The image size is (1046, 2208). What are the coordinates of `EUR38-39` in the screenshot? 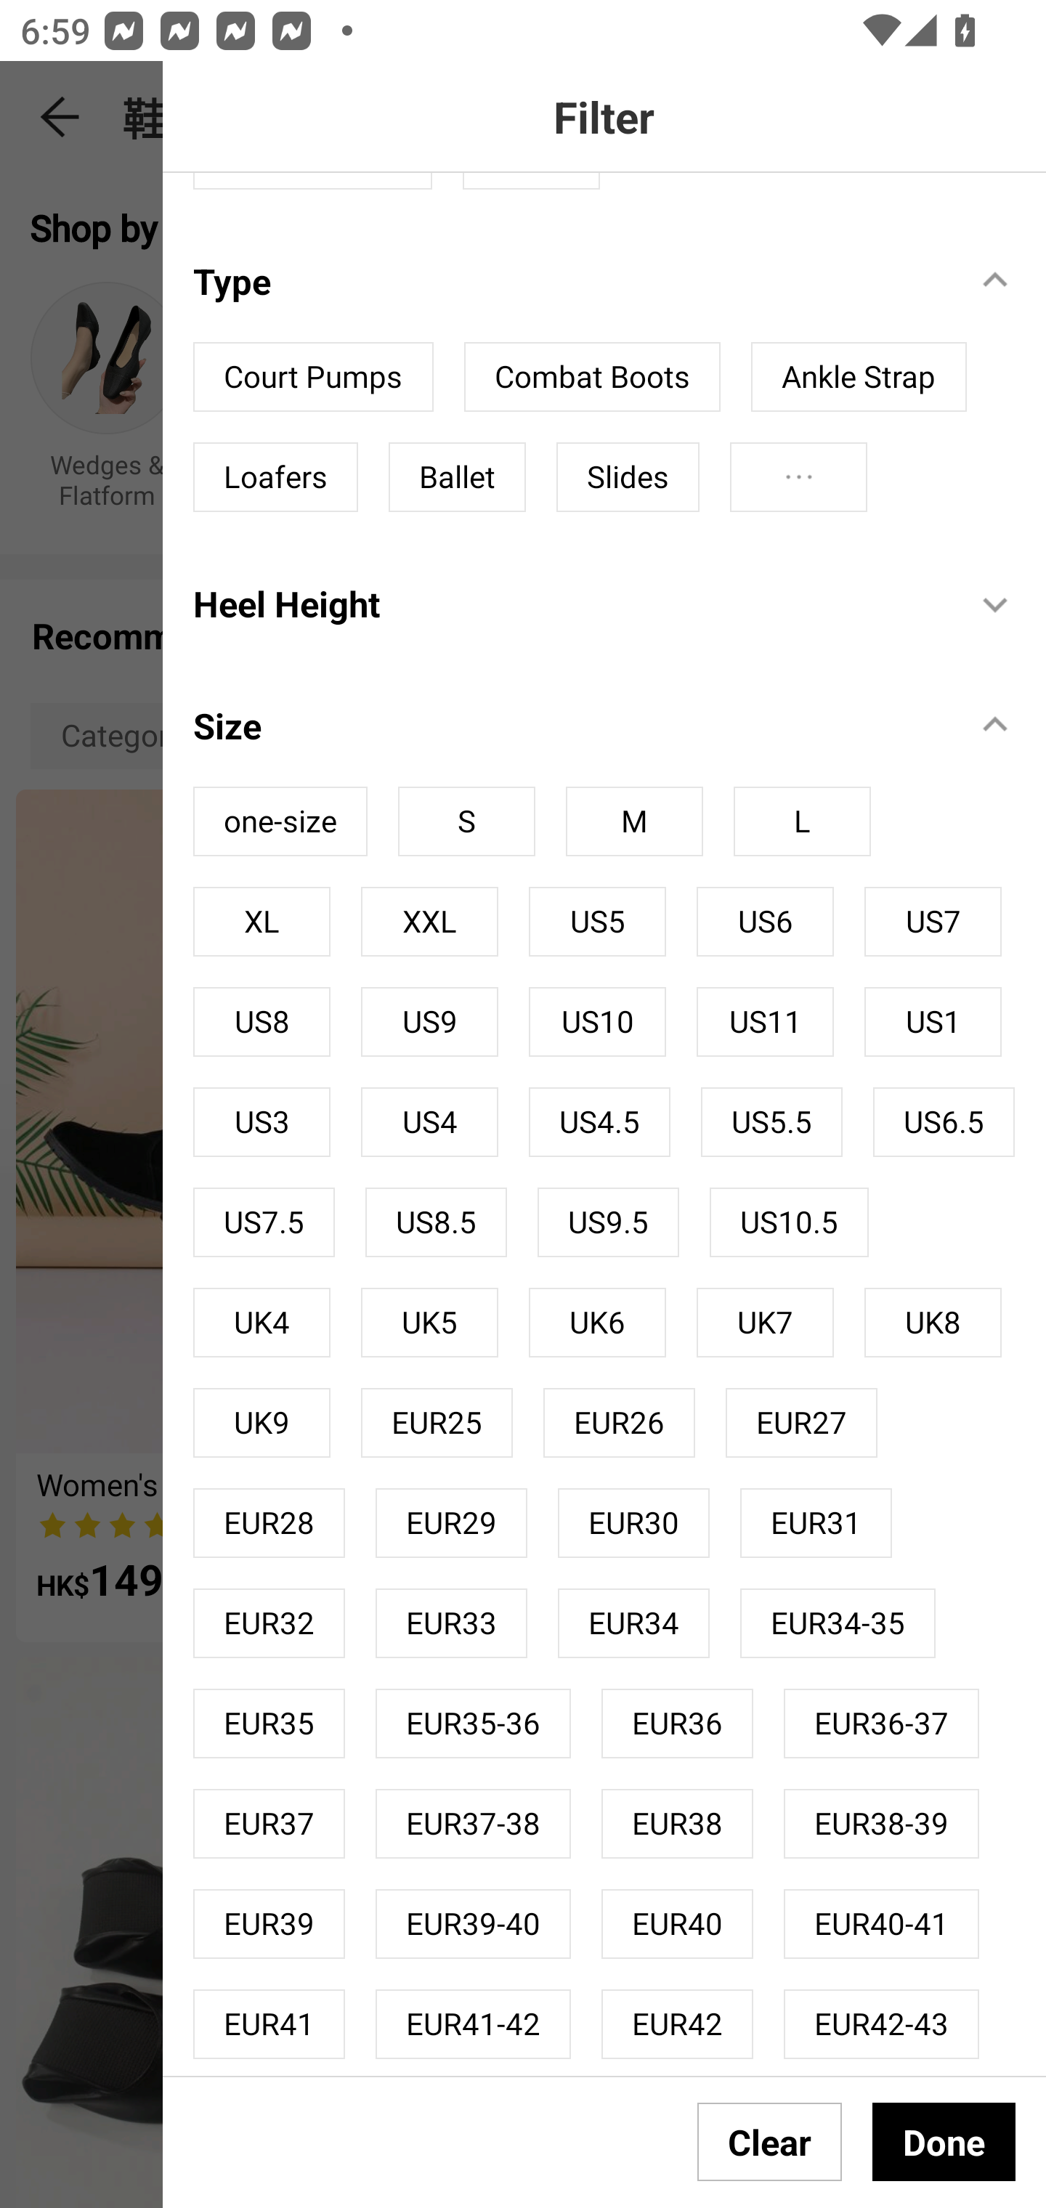 It's located at (880, 1823).